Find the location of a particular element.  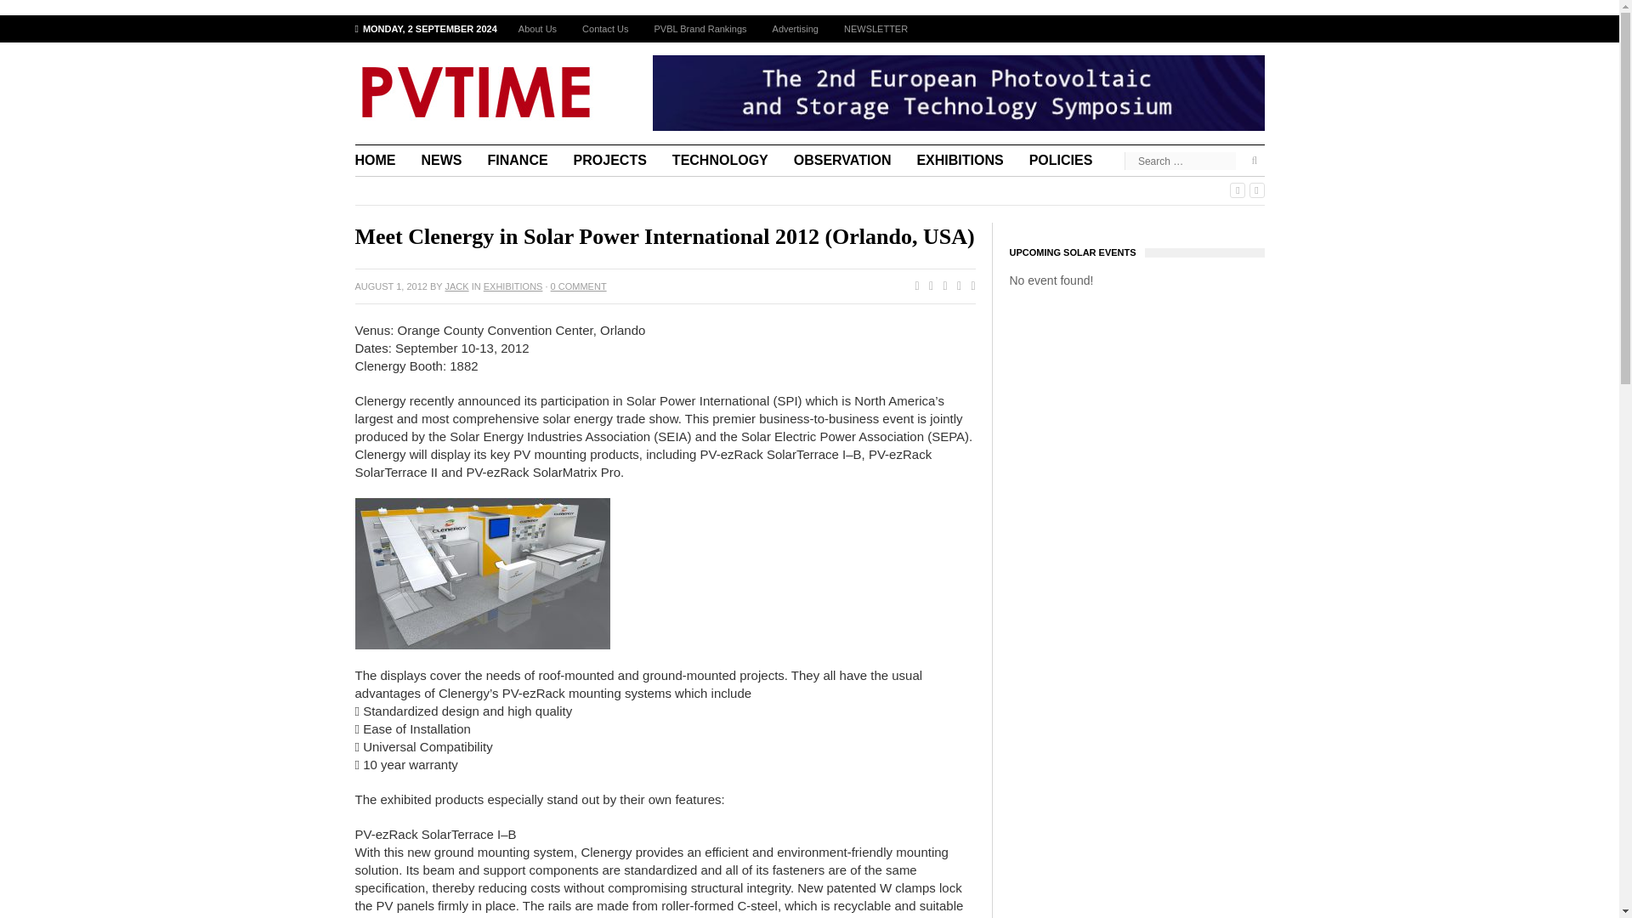

0 COMMENT is located at coordinates (579, 286).